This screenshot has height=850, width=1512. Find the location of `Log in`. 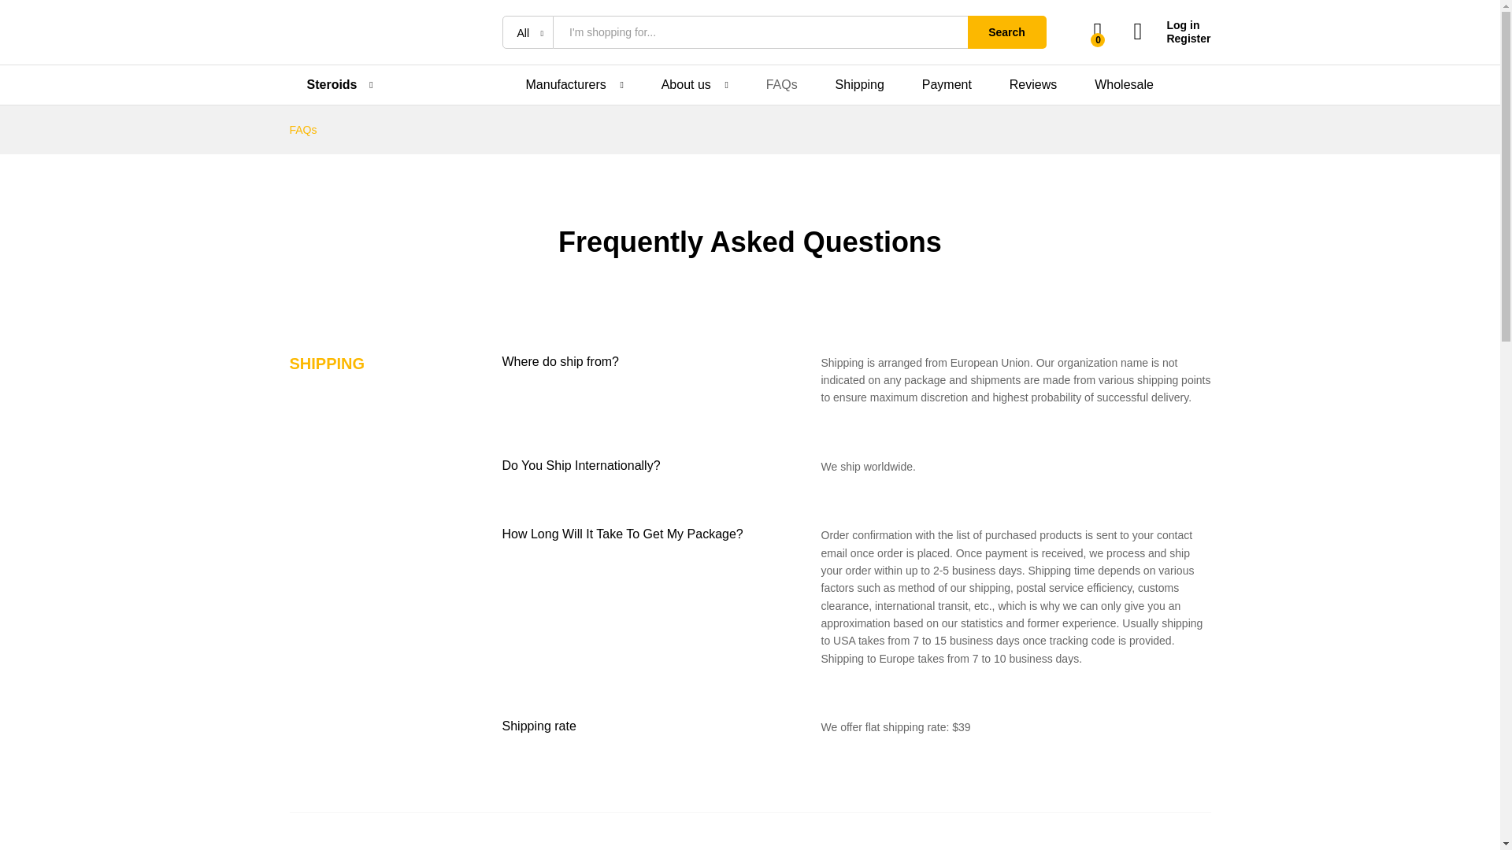

Log in is located at coordinates (1172, 25).